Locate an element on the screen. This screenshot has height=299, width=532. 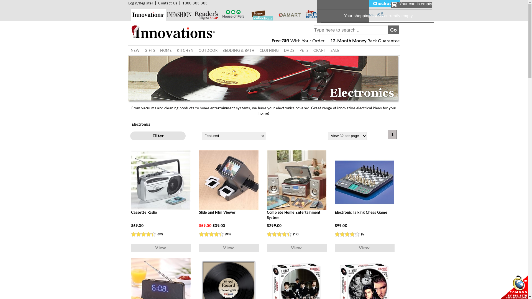
Slide and Film Viewer is located at coordinates (229, 185).